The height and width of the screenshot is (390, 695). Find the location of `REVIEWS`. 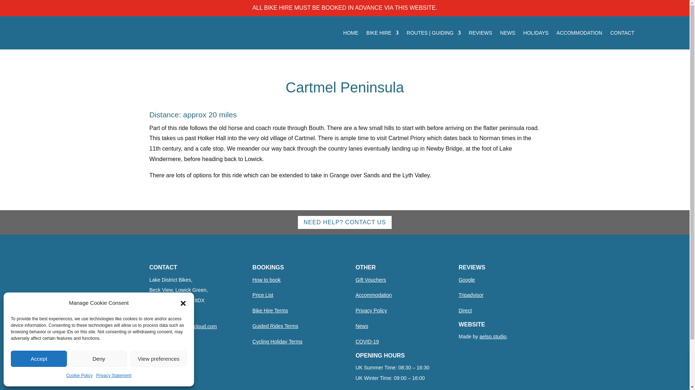

REVIEWS is located at coordinates (480, 32).